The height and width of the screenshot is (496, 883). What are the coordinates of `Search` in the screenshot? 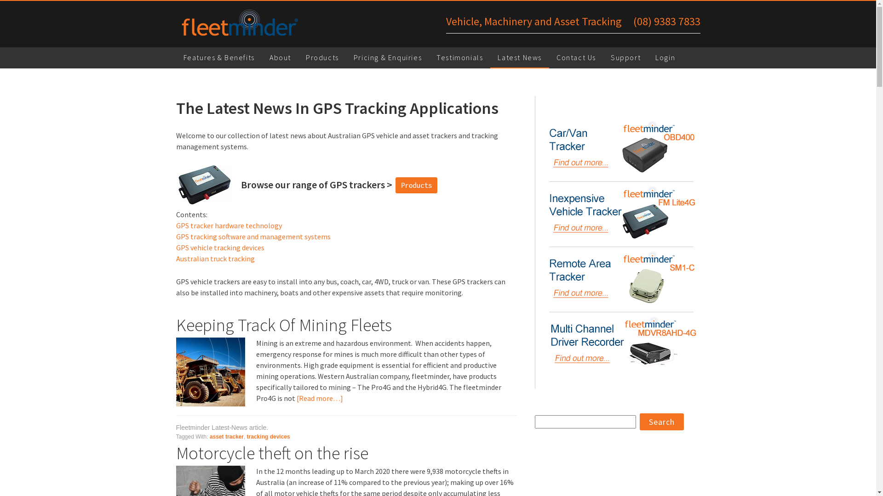 It's located at (661, 422).